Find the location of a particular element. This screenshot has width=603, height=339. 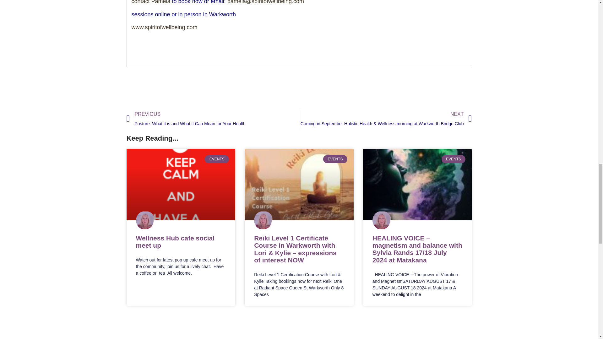

Wellness Hub cafe social meet up is located at coordinates (175, 242).